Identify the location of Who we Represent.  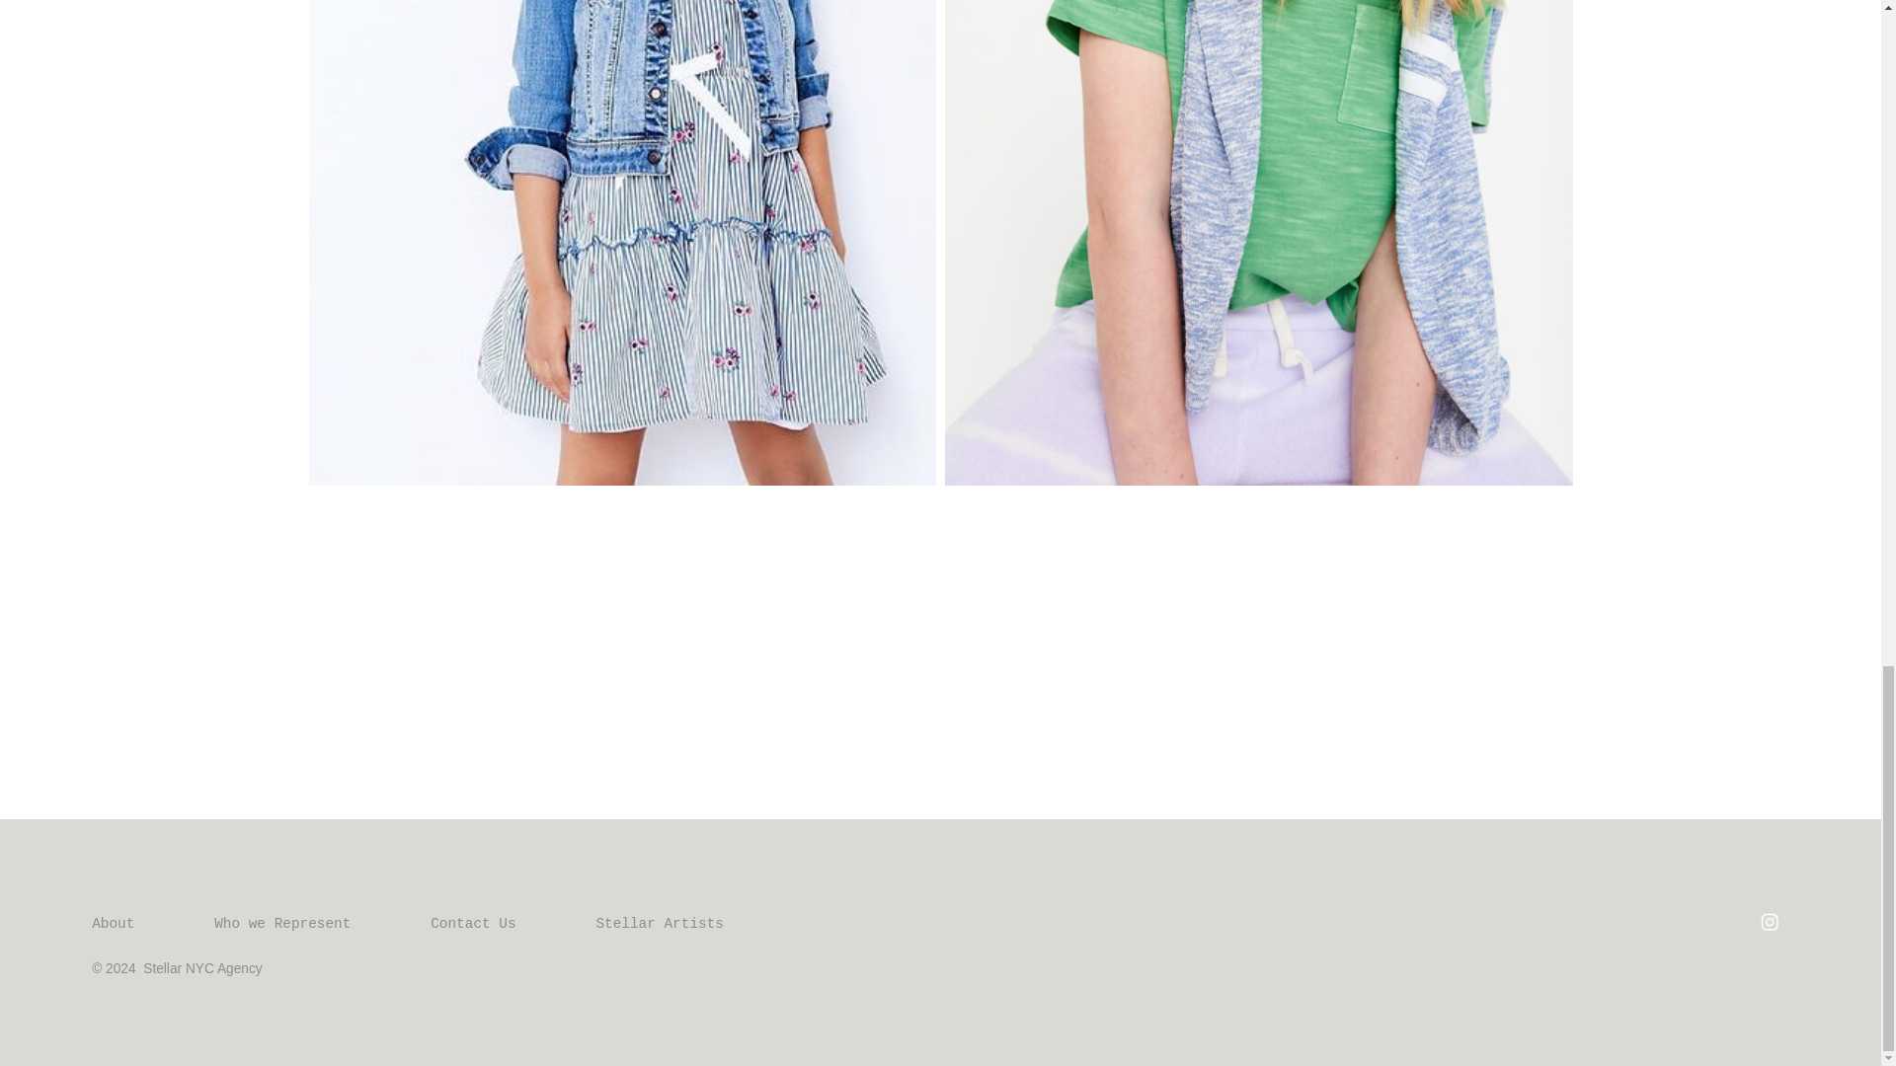
(282, 924).